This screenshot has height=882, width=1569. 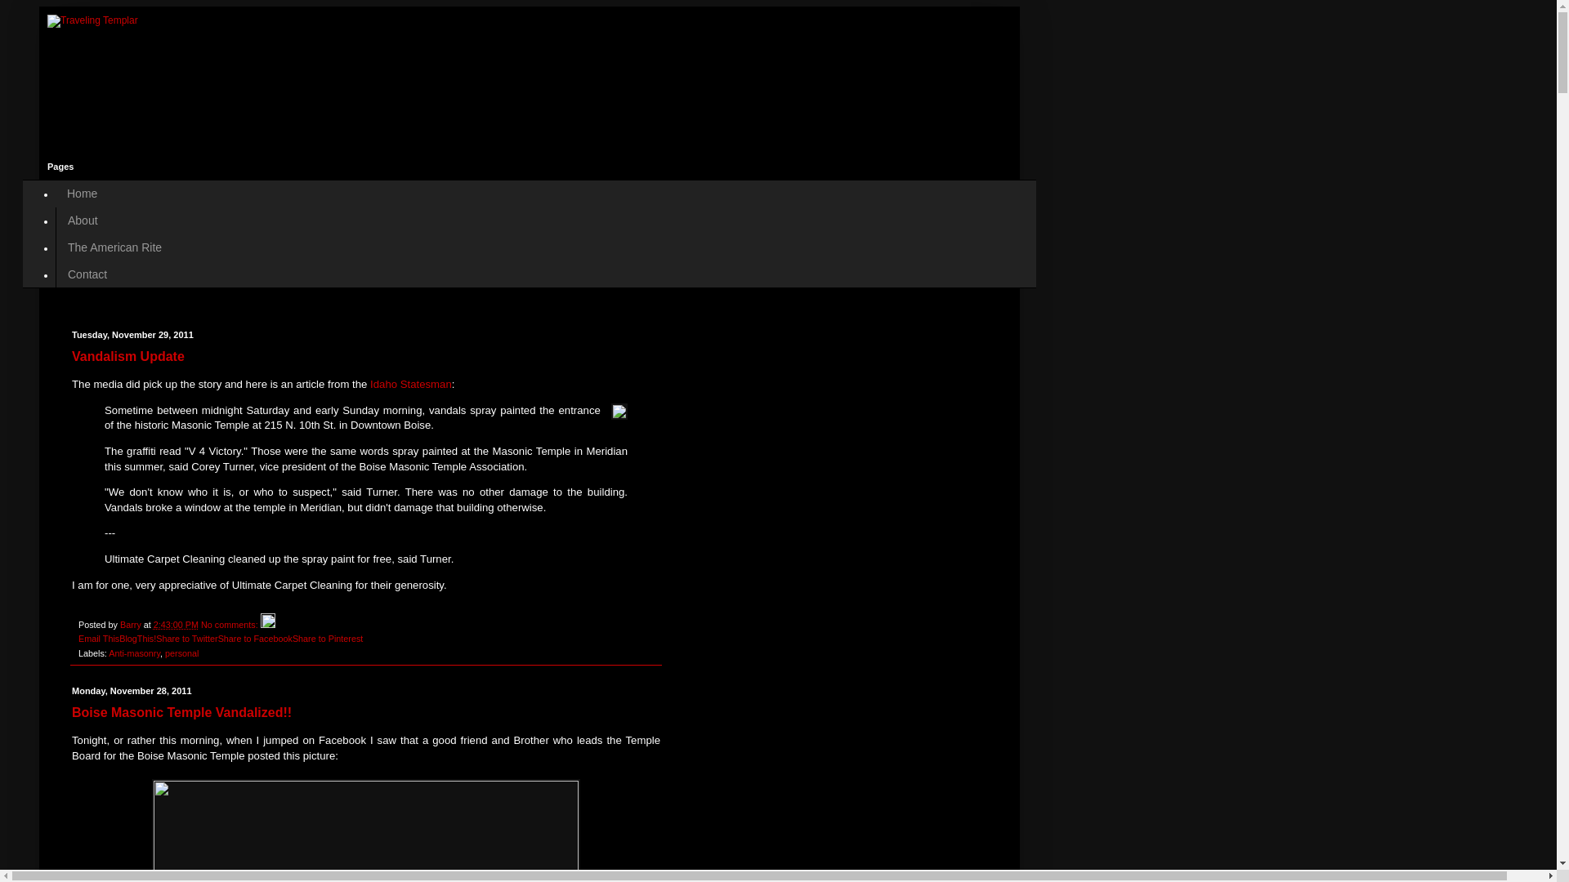 I want to click on Share to Facebook, so click(x=255, y=639).